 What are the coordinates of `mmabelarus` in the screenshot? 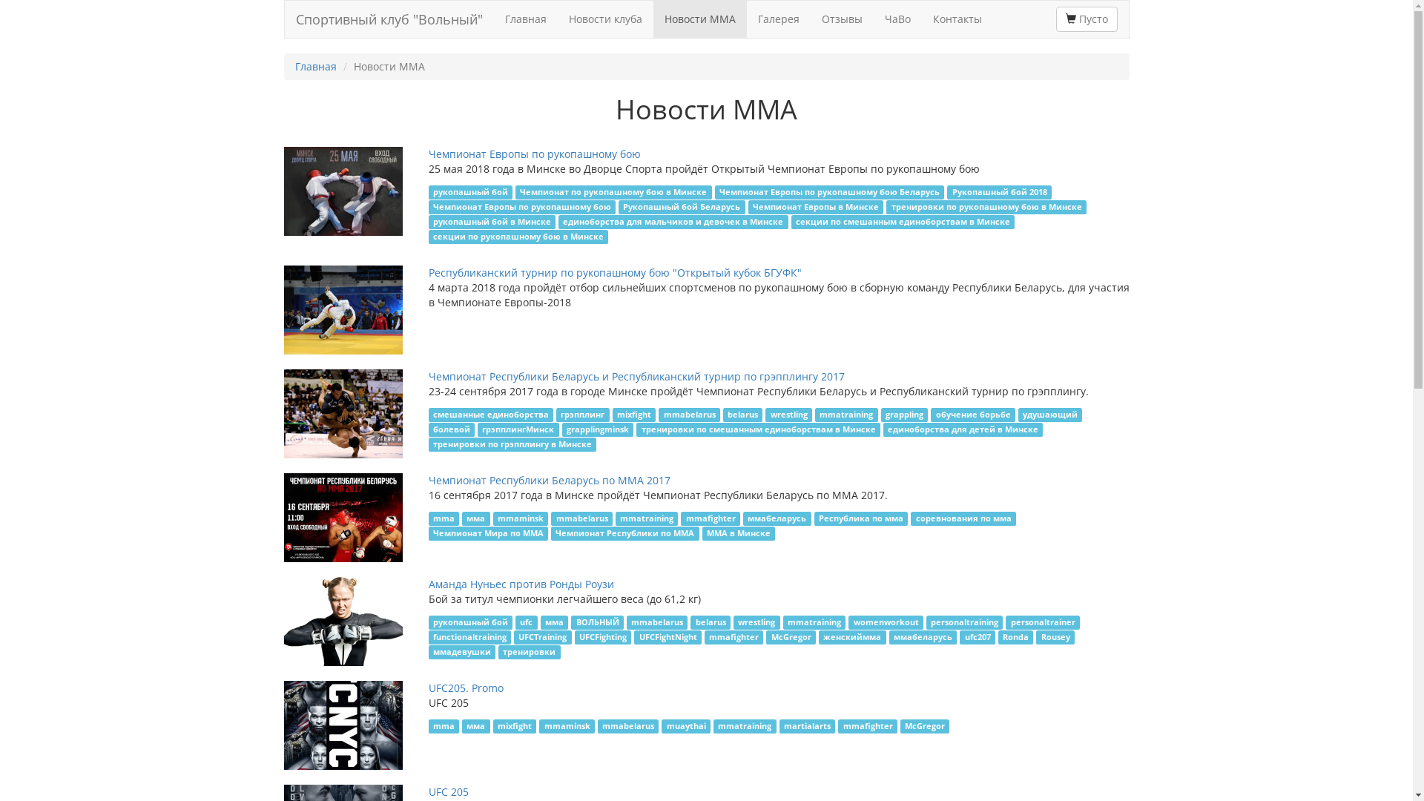 It's located at (690, 415).